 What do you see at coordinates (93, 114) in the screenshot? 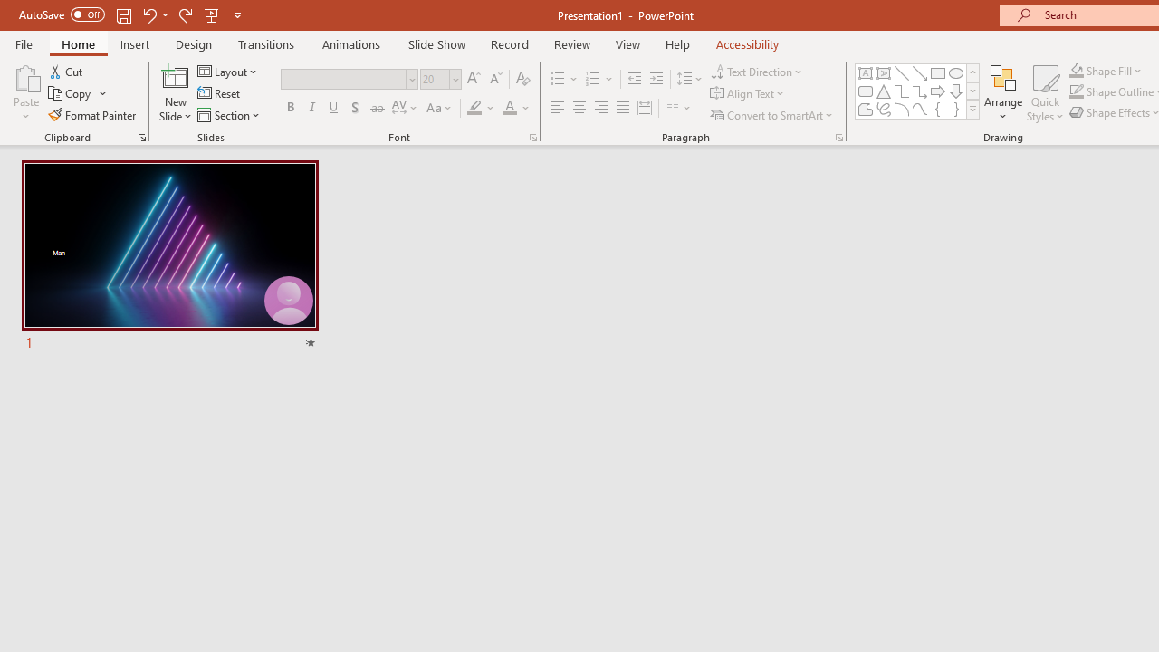
I see `Format Painter` at bounding box center [93, 114].